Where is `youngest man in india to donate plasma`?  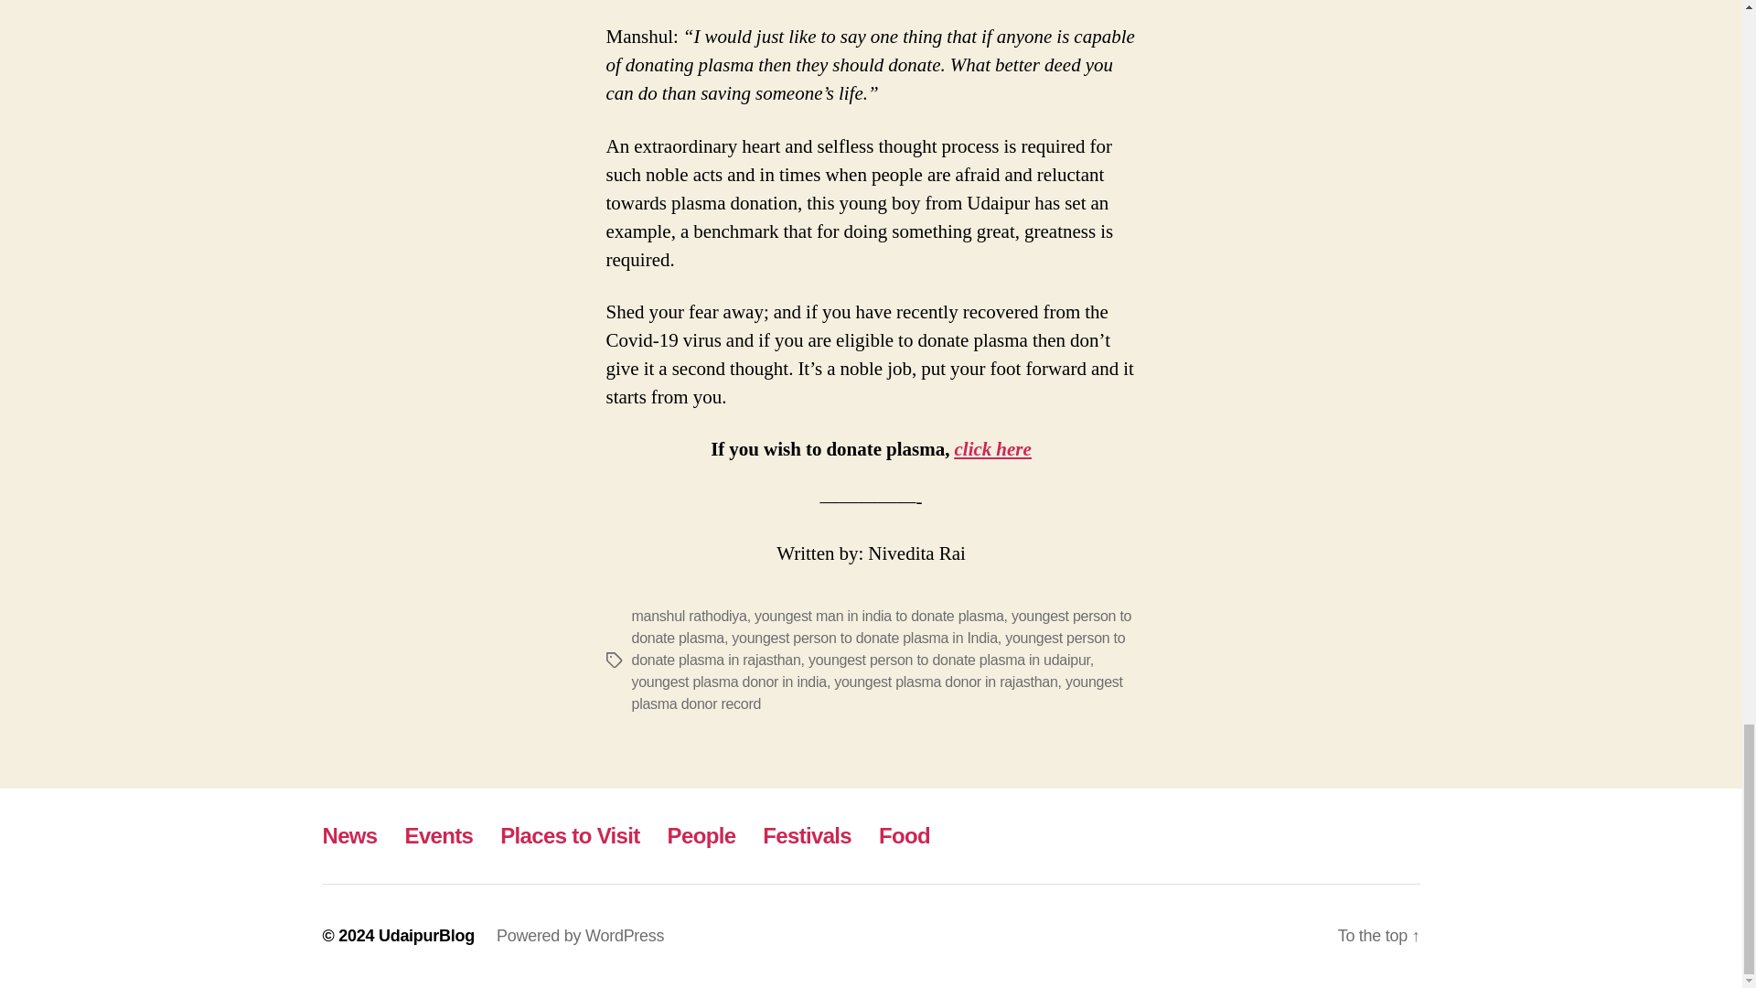
youngest man in india to donate plasma is located at coordinates (880, 616).